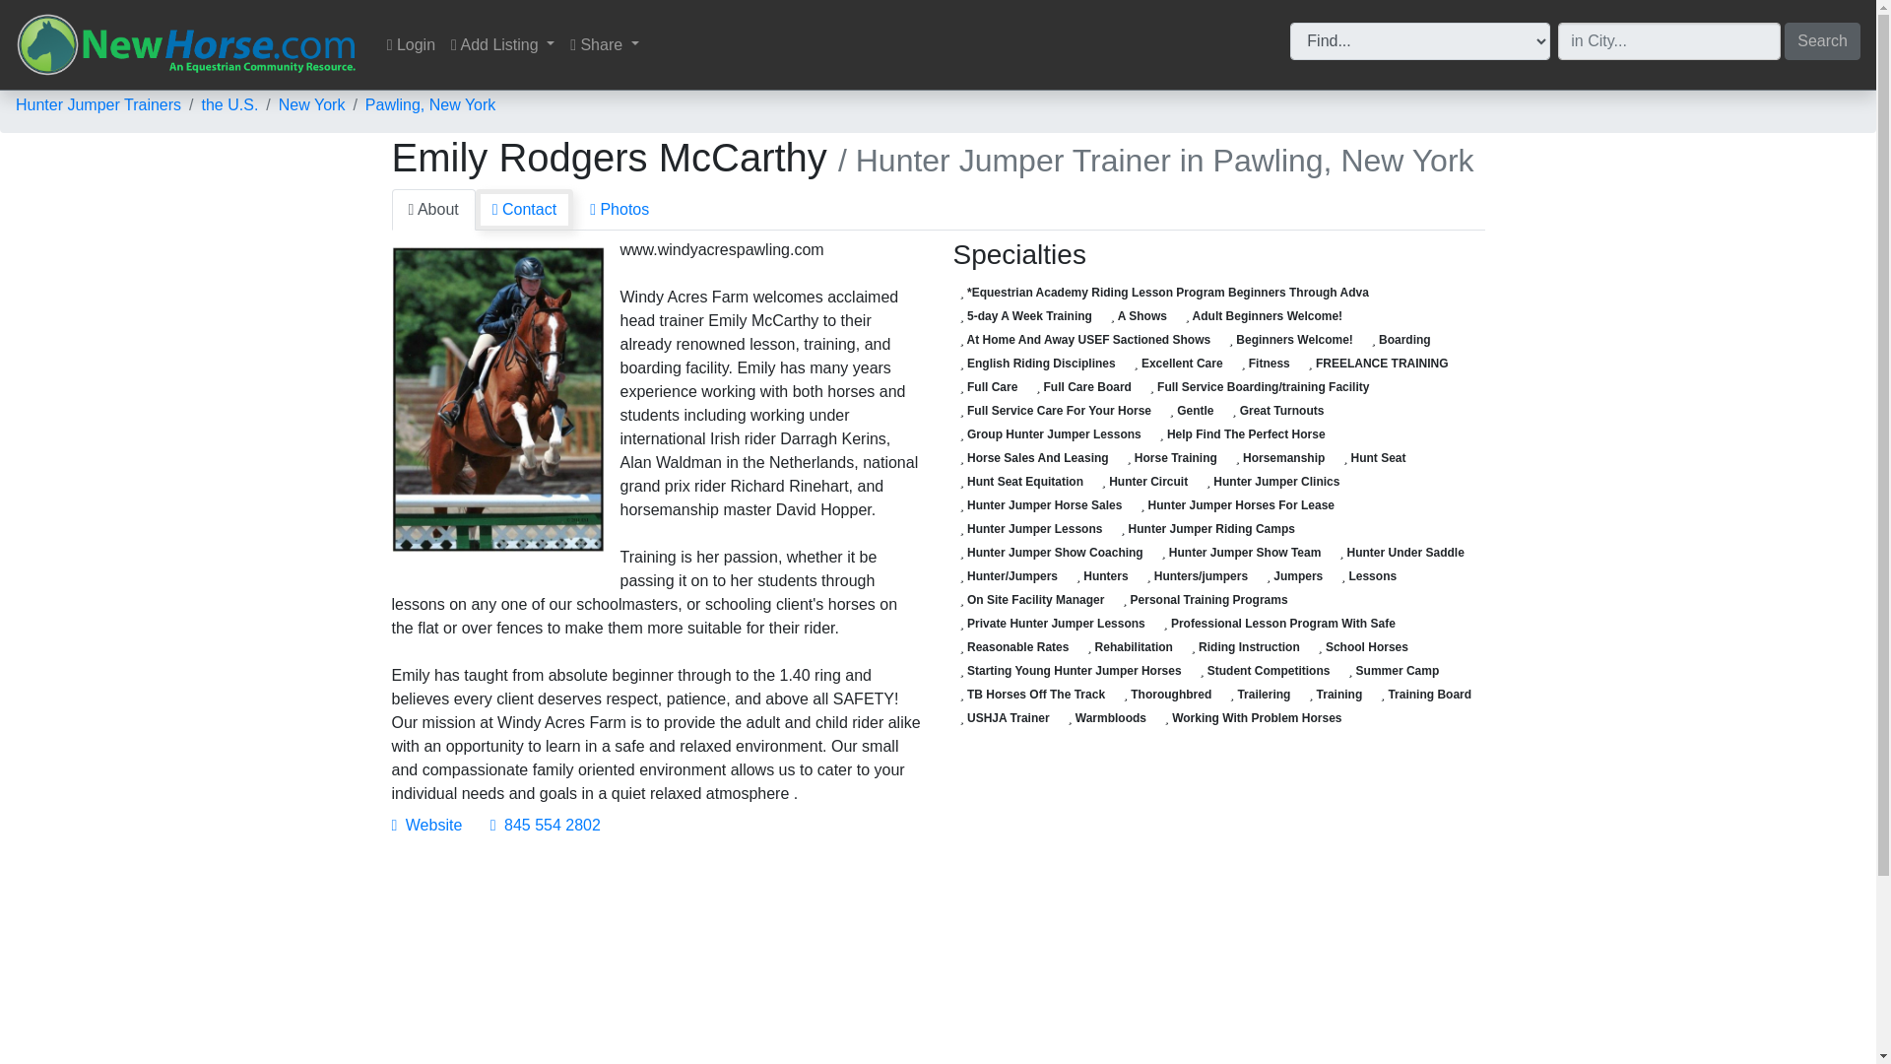 The height and width of the screenshot is (1064, 1891). What do you see at coordinates (546, 825) in the screenshot?
I see `845 554 2802` at bounding box center [546, 825].